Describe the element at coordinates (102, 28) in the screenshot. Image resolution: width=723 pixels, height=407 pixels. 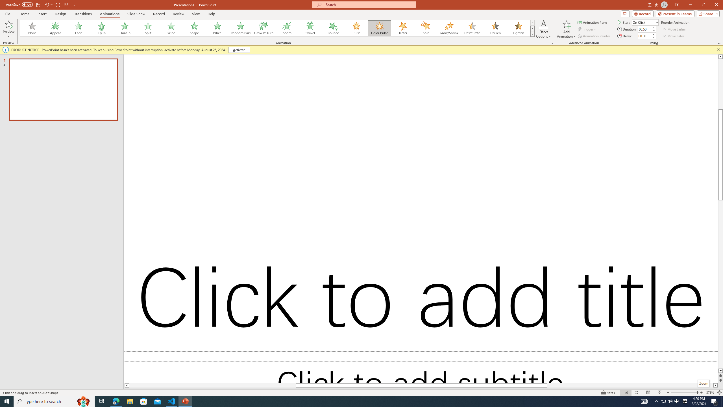
I see `Fly In` at that location.